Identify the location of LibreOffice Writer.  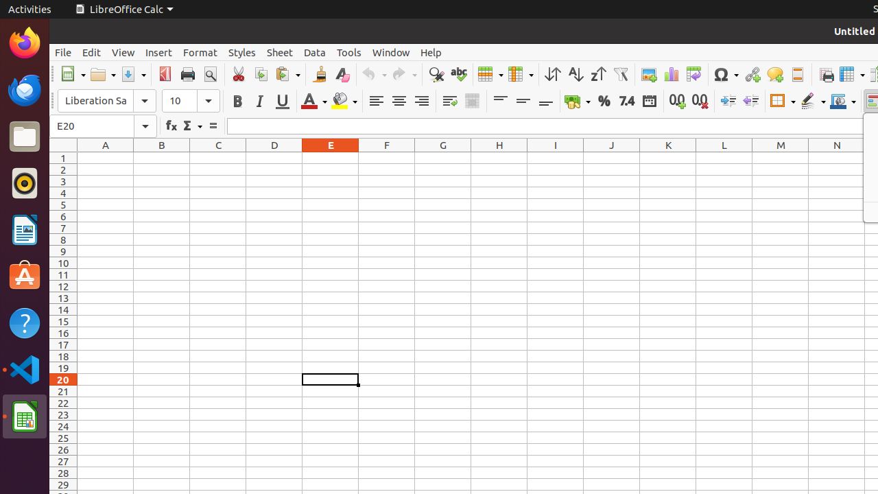
(25, 229).